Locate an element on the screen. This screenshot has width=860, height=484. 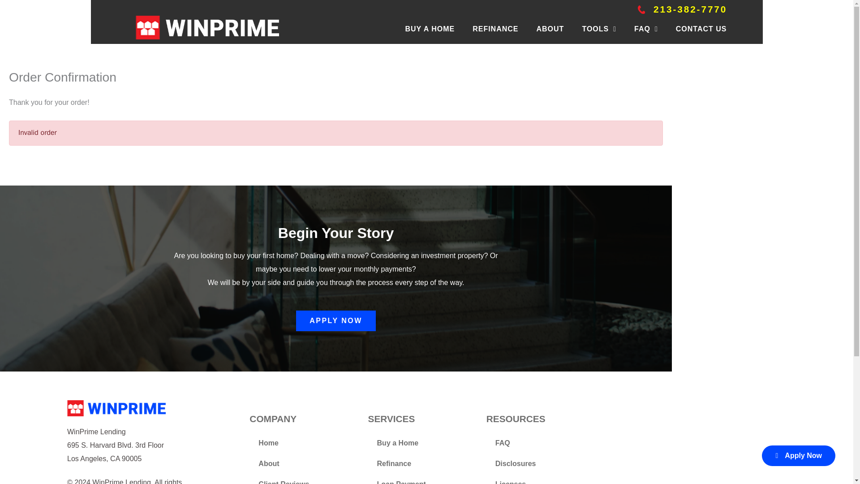
BUY A HOME is located at coordinates (430, 29).